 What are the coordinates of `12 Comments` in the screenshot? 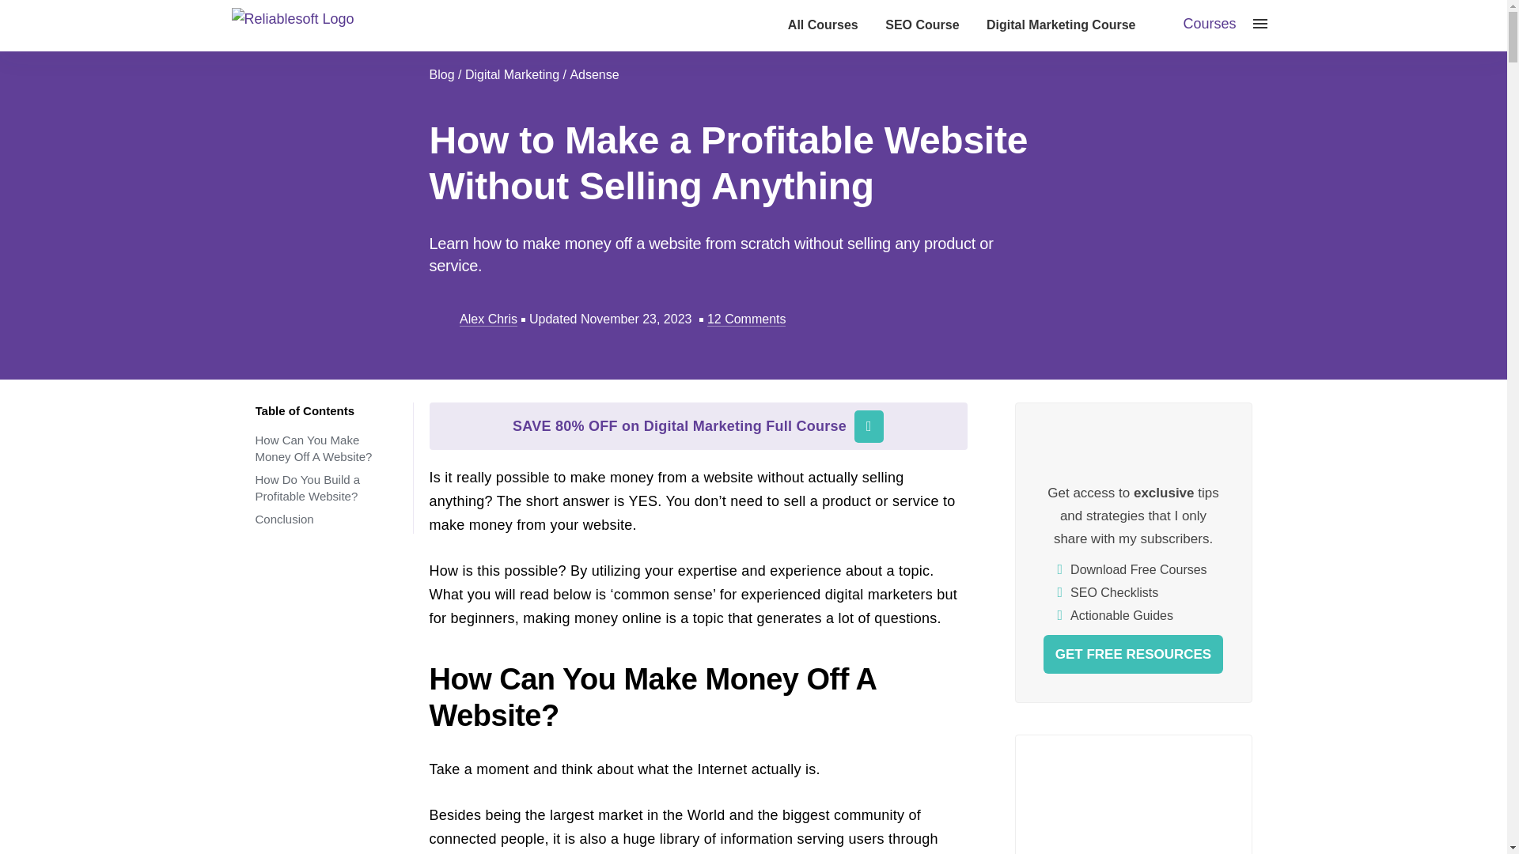 It's located at (747, 319).